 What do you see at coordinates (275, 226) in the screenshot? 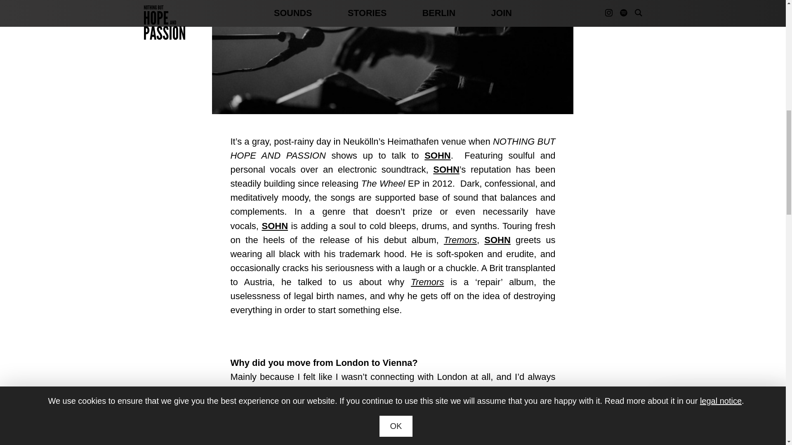
I see `SOHN on NBHAP` at bounding box center [275, 226].